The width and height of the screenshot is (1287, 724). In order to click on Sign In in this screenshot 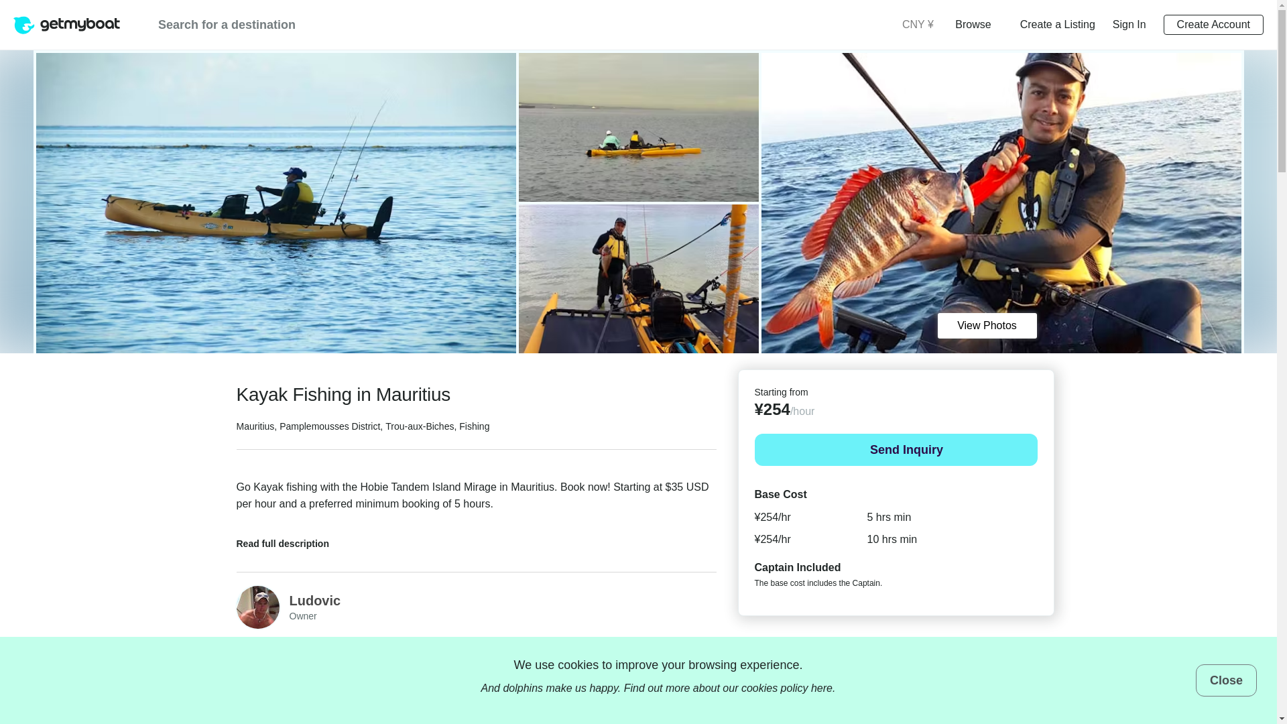, I will do `click(1129, 24)`.